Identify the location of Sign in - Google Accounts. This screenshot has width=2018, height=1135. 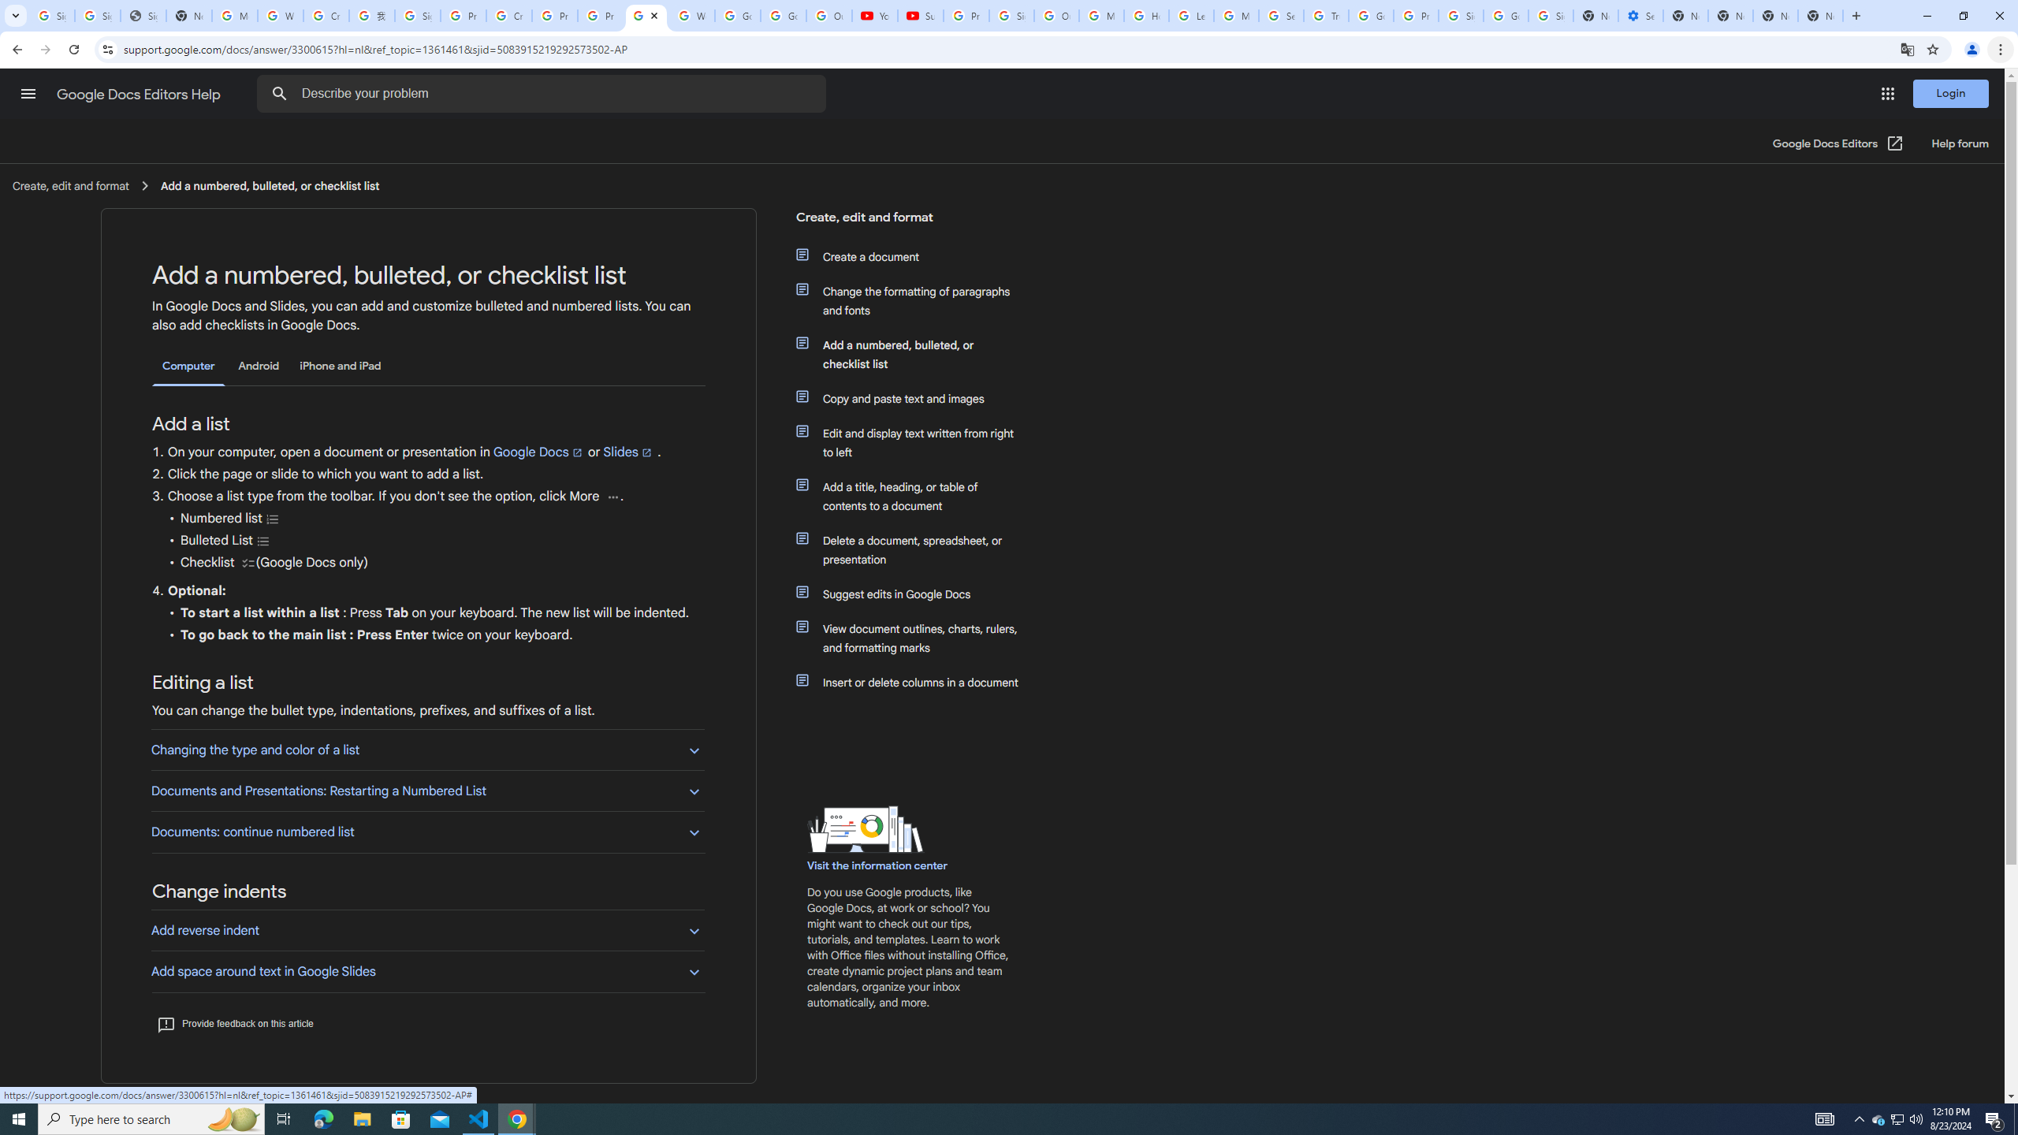
(98, 16).